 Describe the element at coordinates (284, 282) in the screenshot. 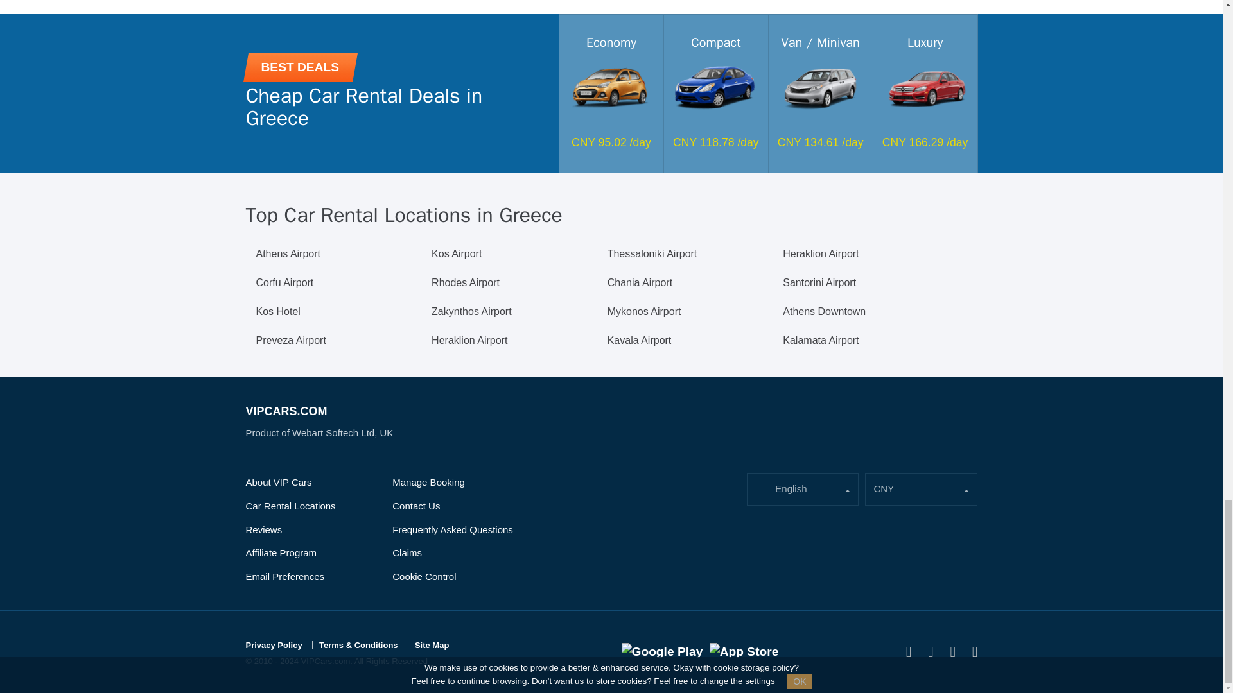

I see `Corfu Airport` at that location.